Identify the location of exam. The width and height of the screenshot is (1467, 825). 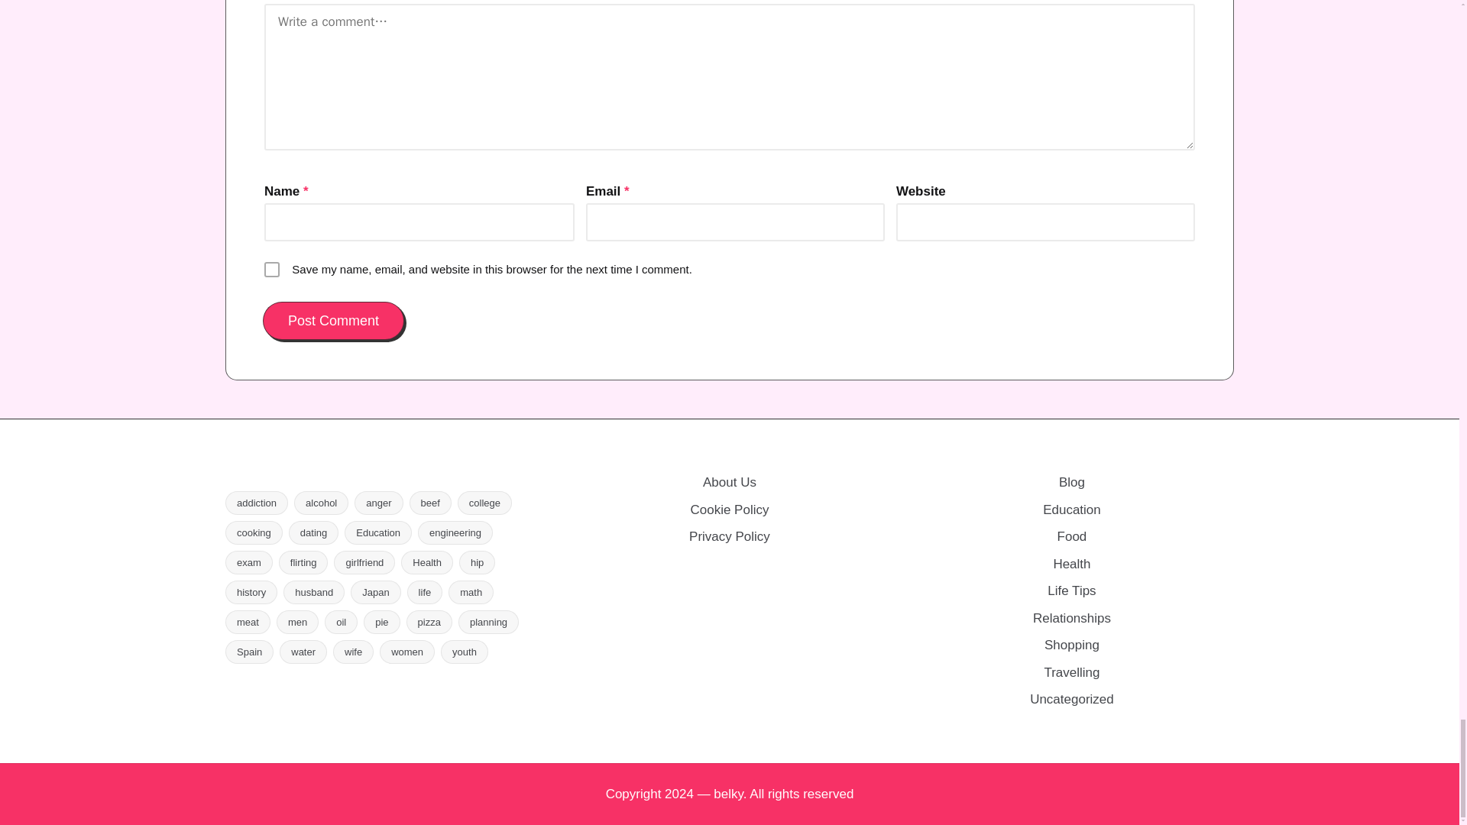
(249, 562).